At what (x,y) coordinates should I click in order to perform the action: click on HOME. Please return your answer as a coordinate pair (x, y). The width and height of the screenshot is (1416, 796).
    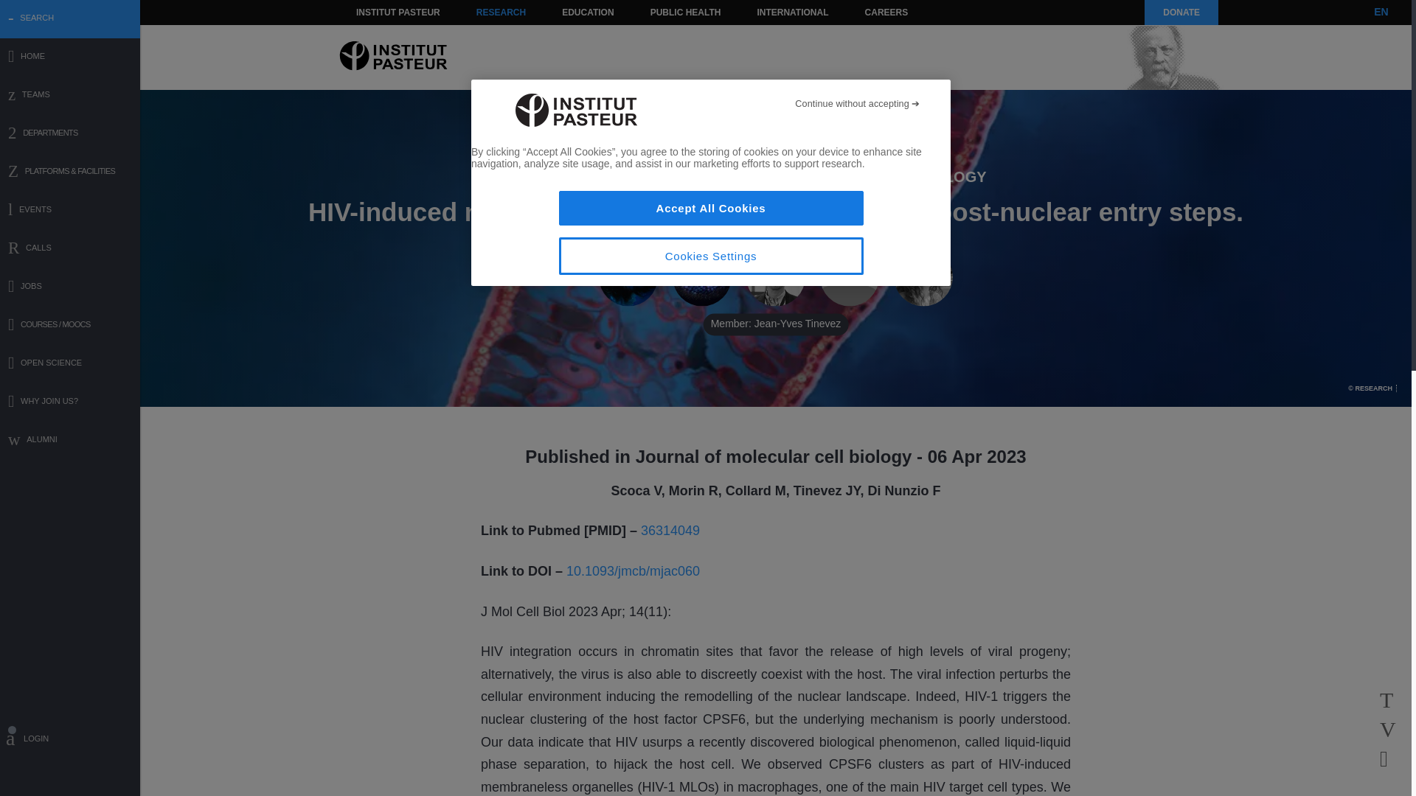
    Looking at the image, I should click on (70, 57).